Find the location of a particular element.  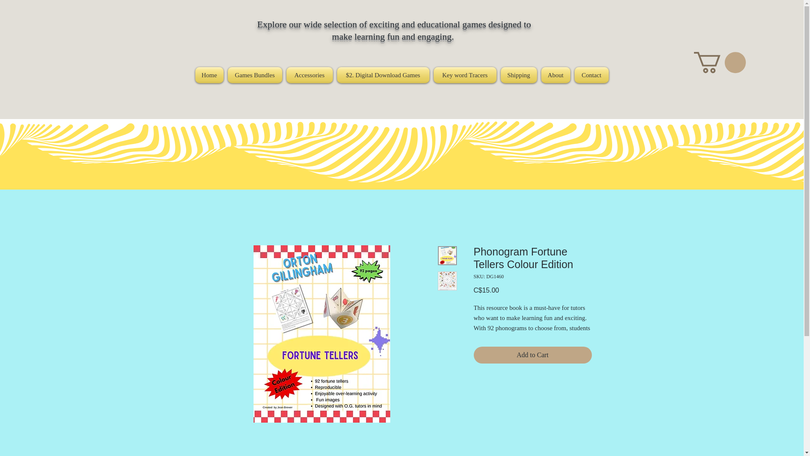

Accessories is located at coordinates (310, 75).